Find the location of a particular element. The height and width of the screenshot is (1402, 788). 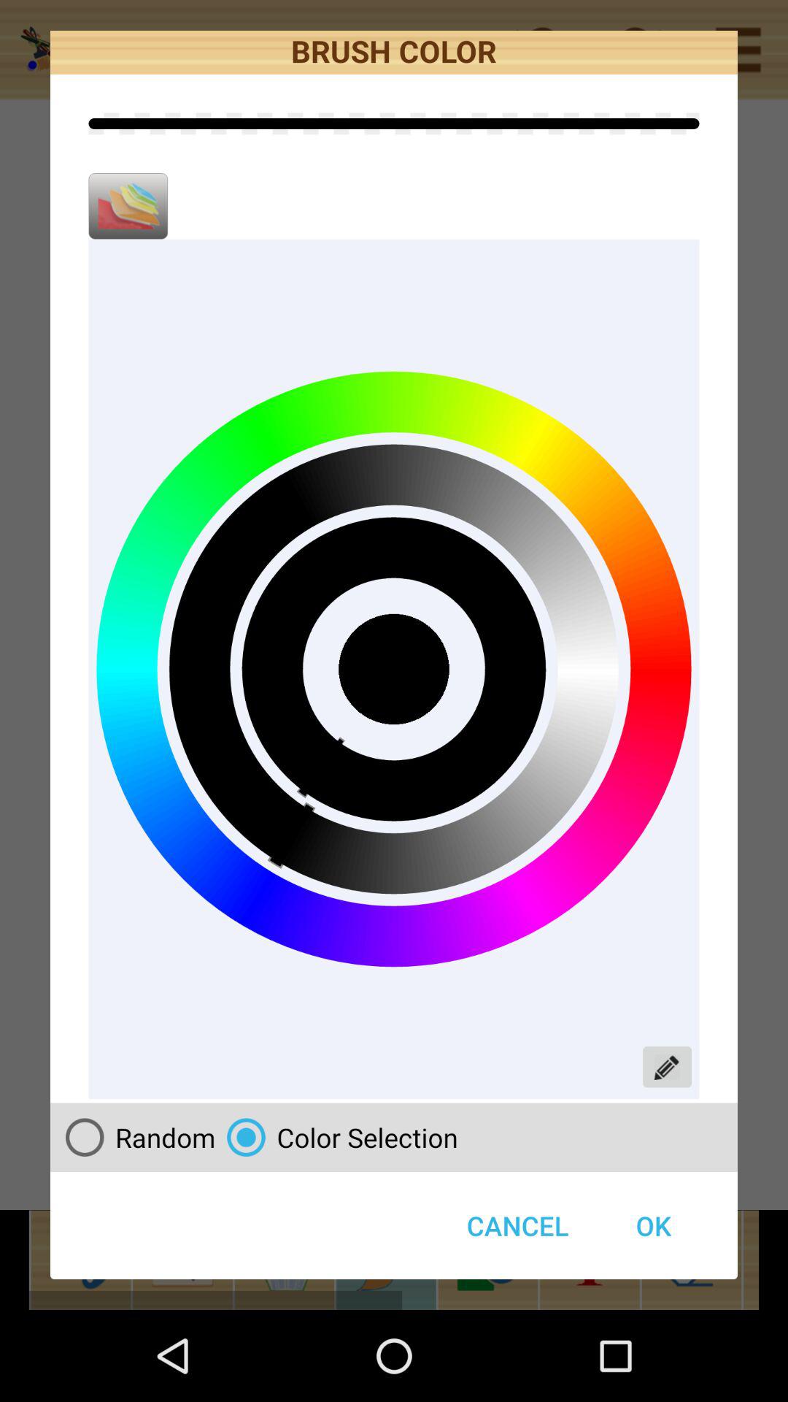

launch button next to ok is located at coordinates (336, 1137).